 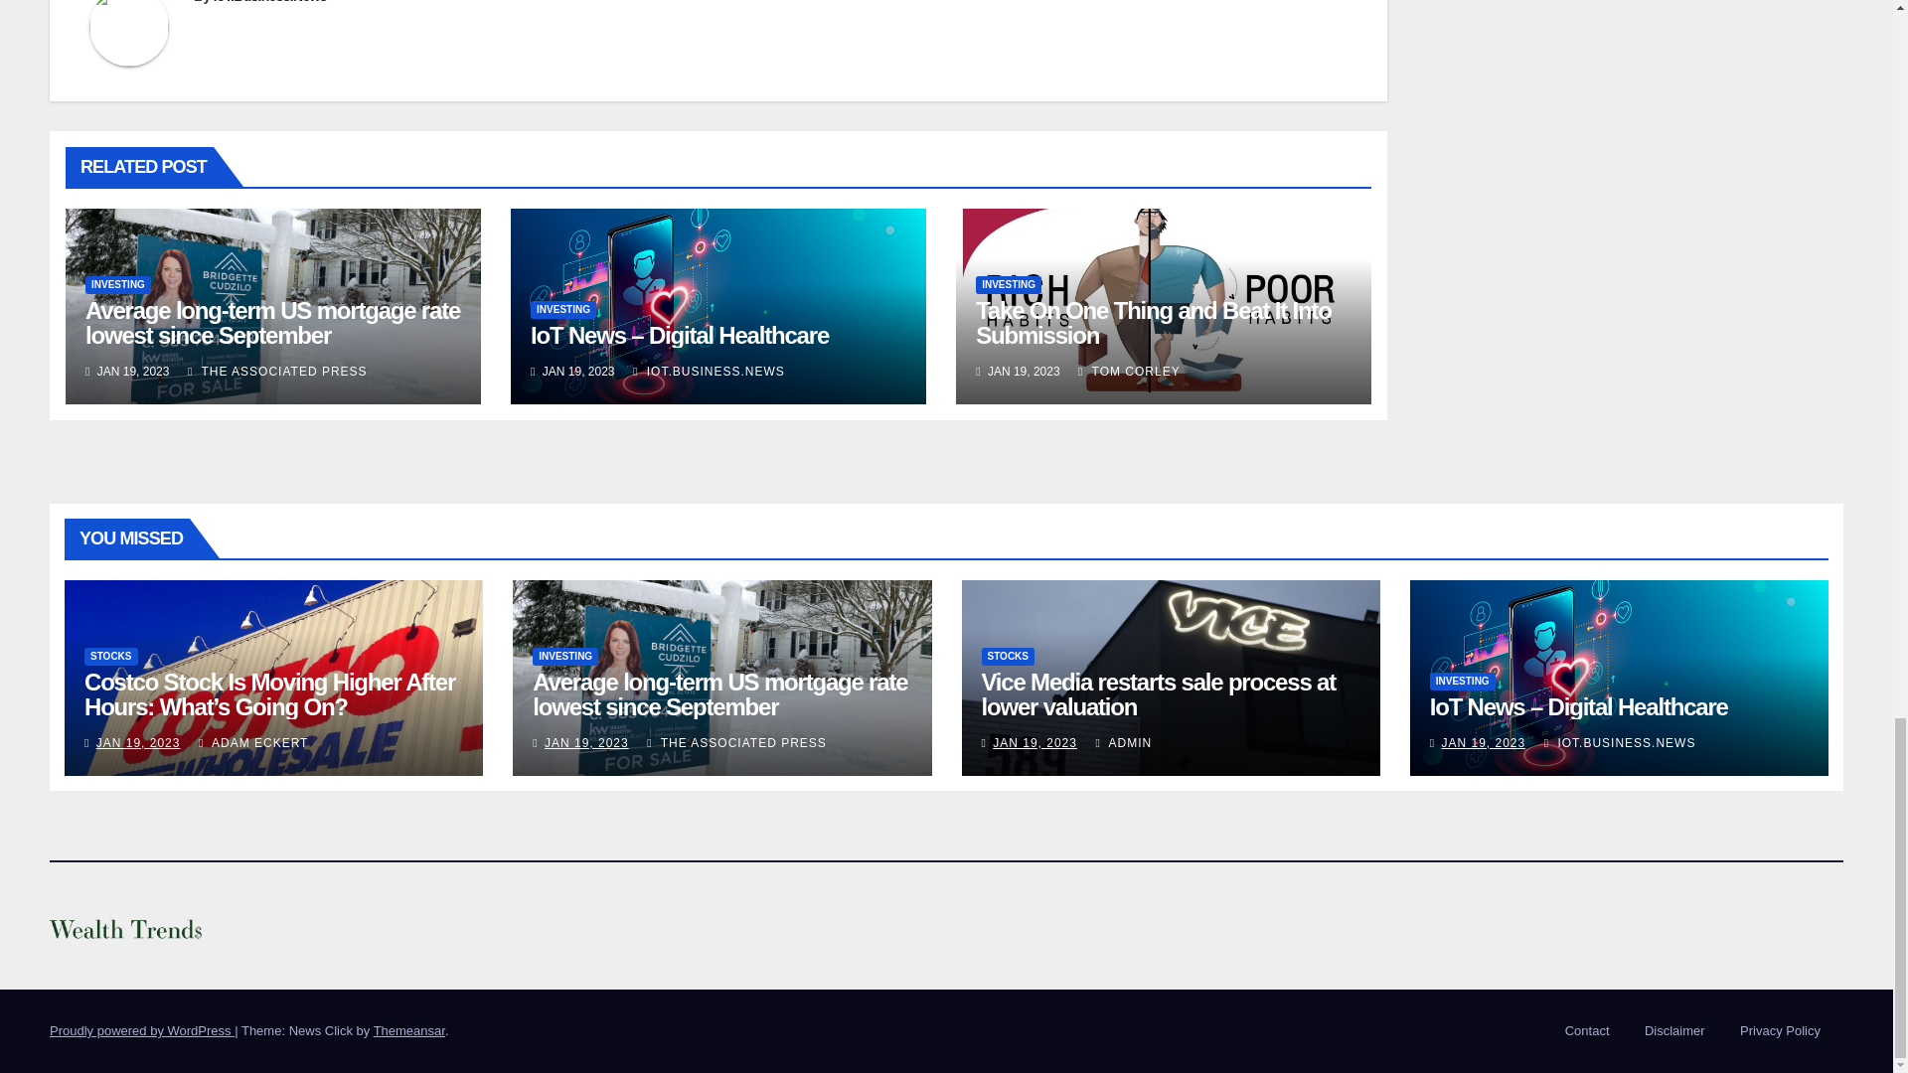 What do you see at coordinates (1008, 284) in the screenshot?
I see `INVESTING` at bounding box center [1008, 284].